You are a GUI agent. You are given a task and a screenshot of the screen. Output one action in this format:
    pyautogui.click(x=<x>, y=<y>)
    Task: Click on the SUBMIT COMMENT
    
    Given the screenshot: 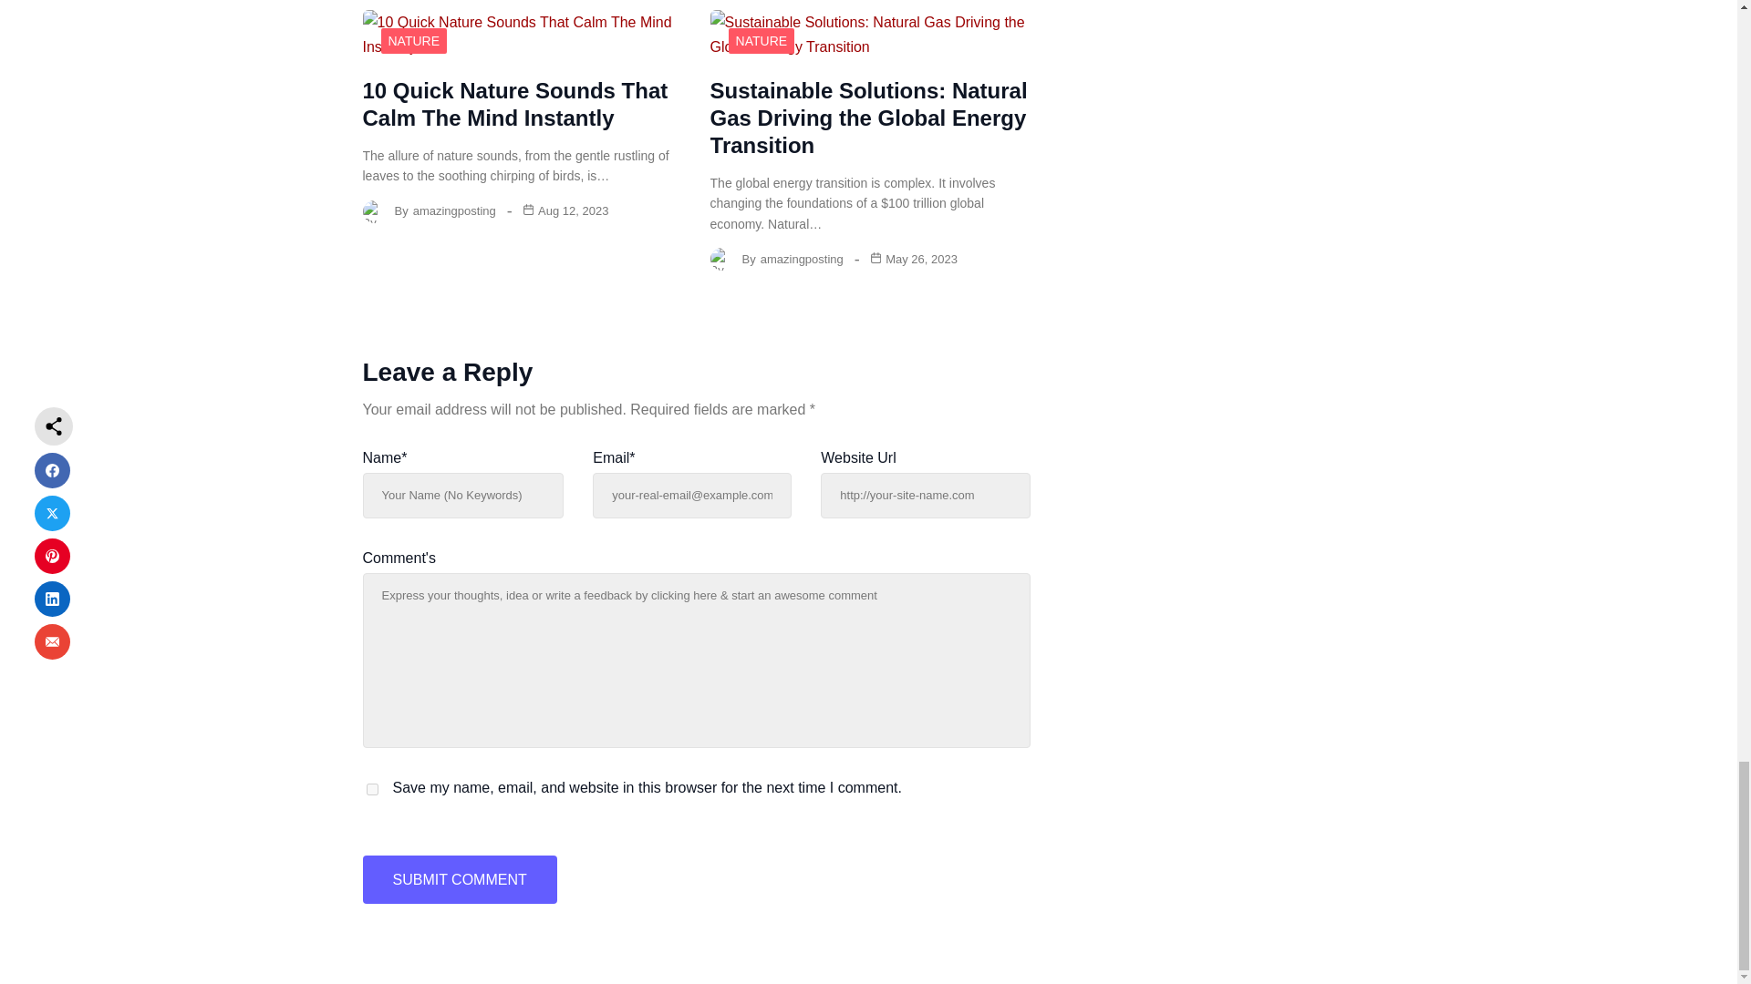 What is the action you would take?
    pyautogui.click(x=460, y=879)
    